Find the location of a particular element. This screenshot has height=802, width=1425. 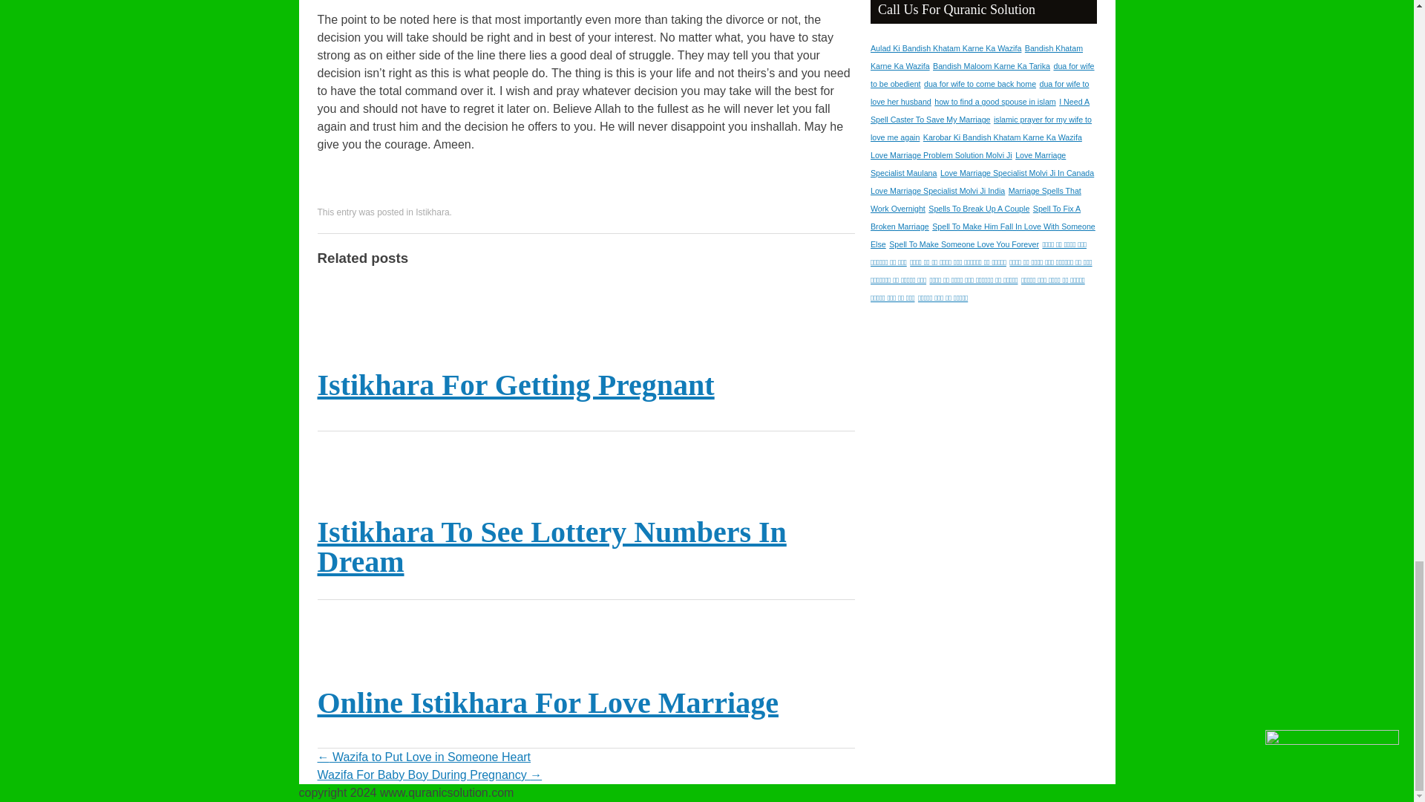

Istikhara To See Lottery Numbers In Dream is located at coordinates (552, 547).